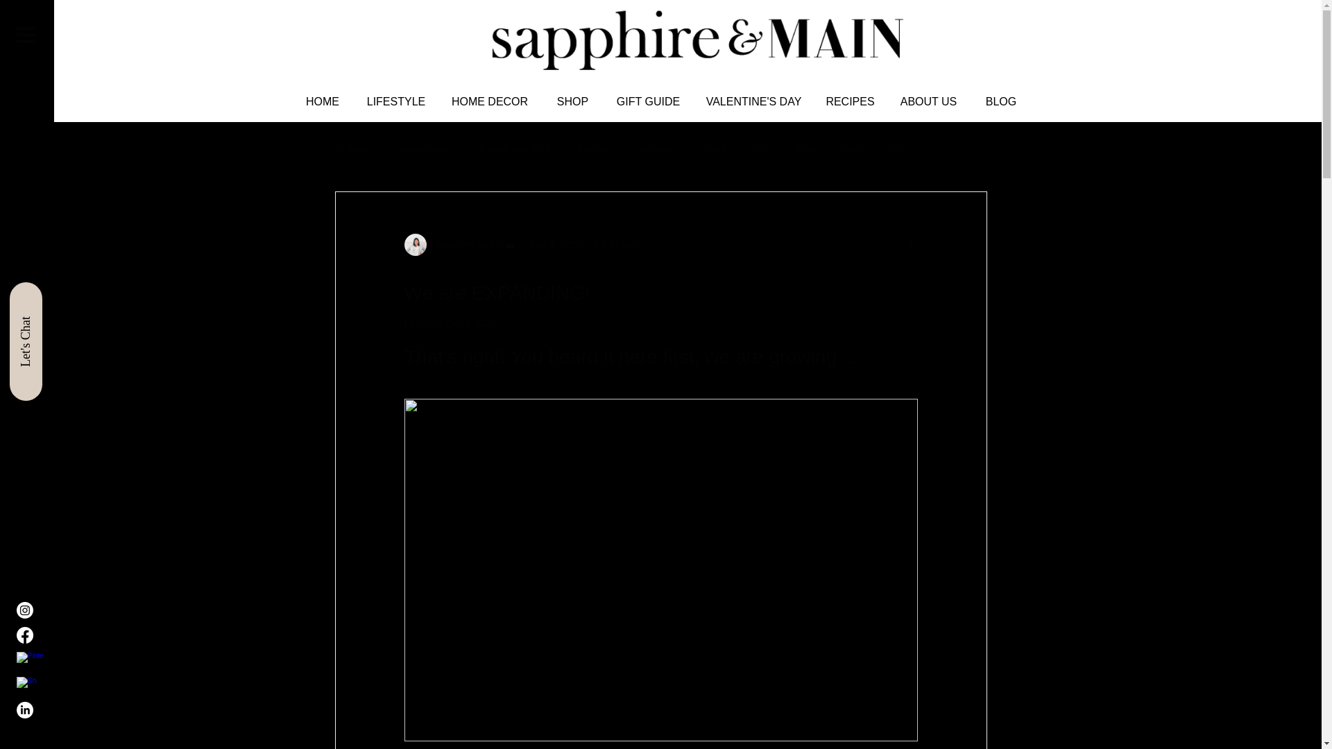 This screenshot has height=749, width=1332. What do you see at coordinates (489, 101) in the screenshot?
I see `HOME DECOR` at bounding box center [489, 101].